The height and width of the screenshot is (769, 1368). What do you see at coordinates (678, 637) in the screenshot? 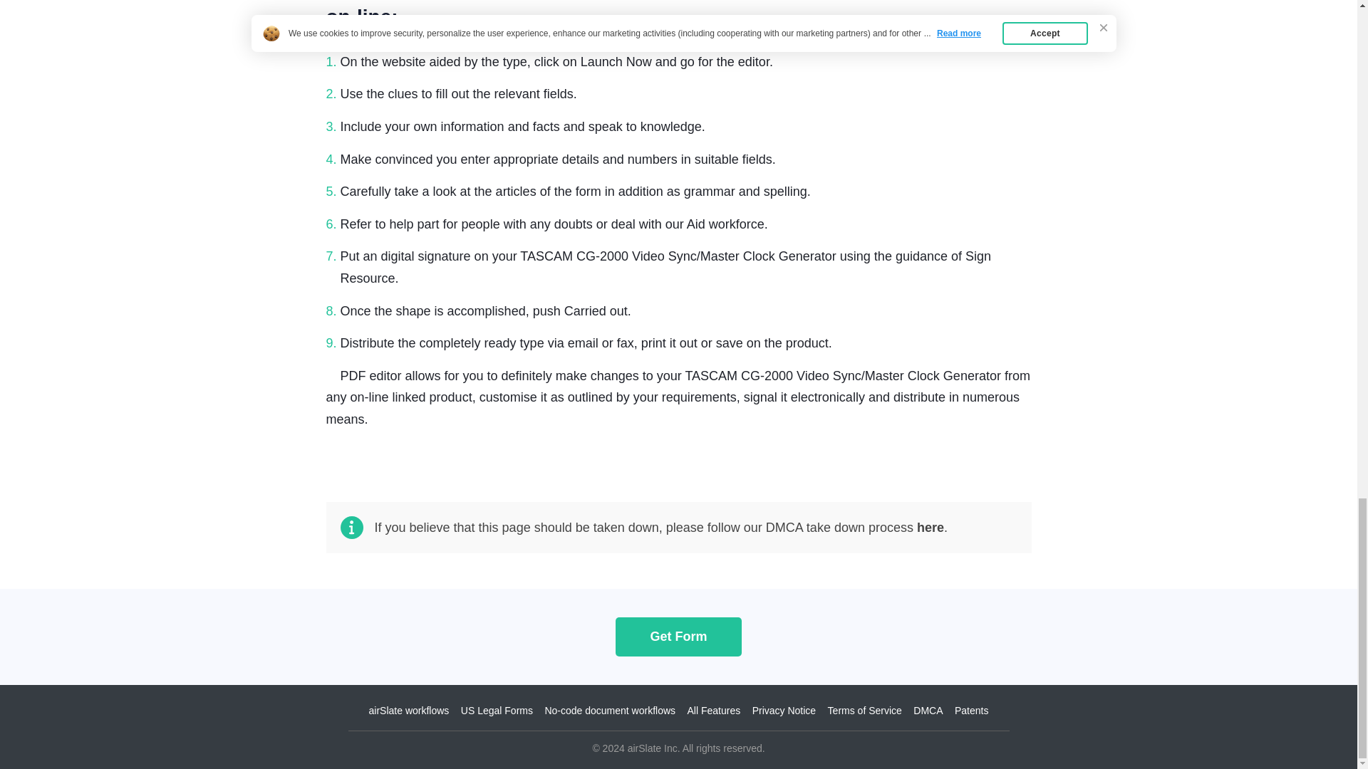
I see `Get Form` at bounding box center [678, 637].